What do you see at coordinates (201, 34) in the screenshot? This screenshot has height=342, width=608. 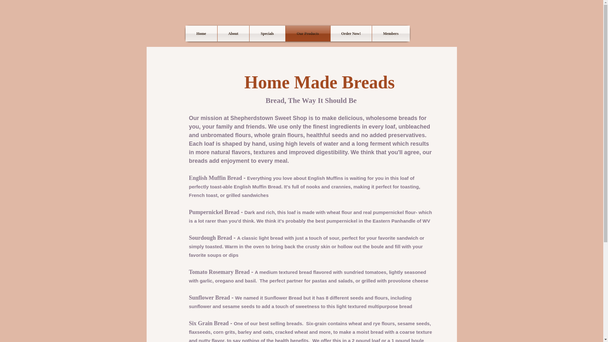 I see `Home` at bounding box center [201, 34].